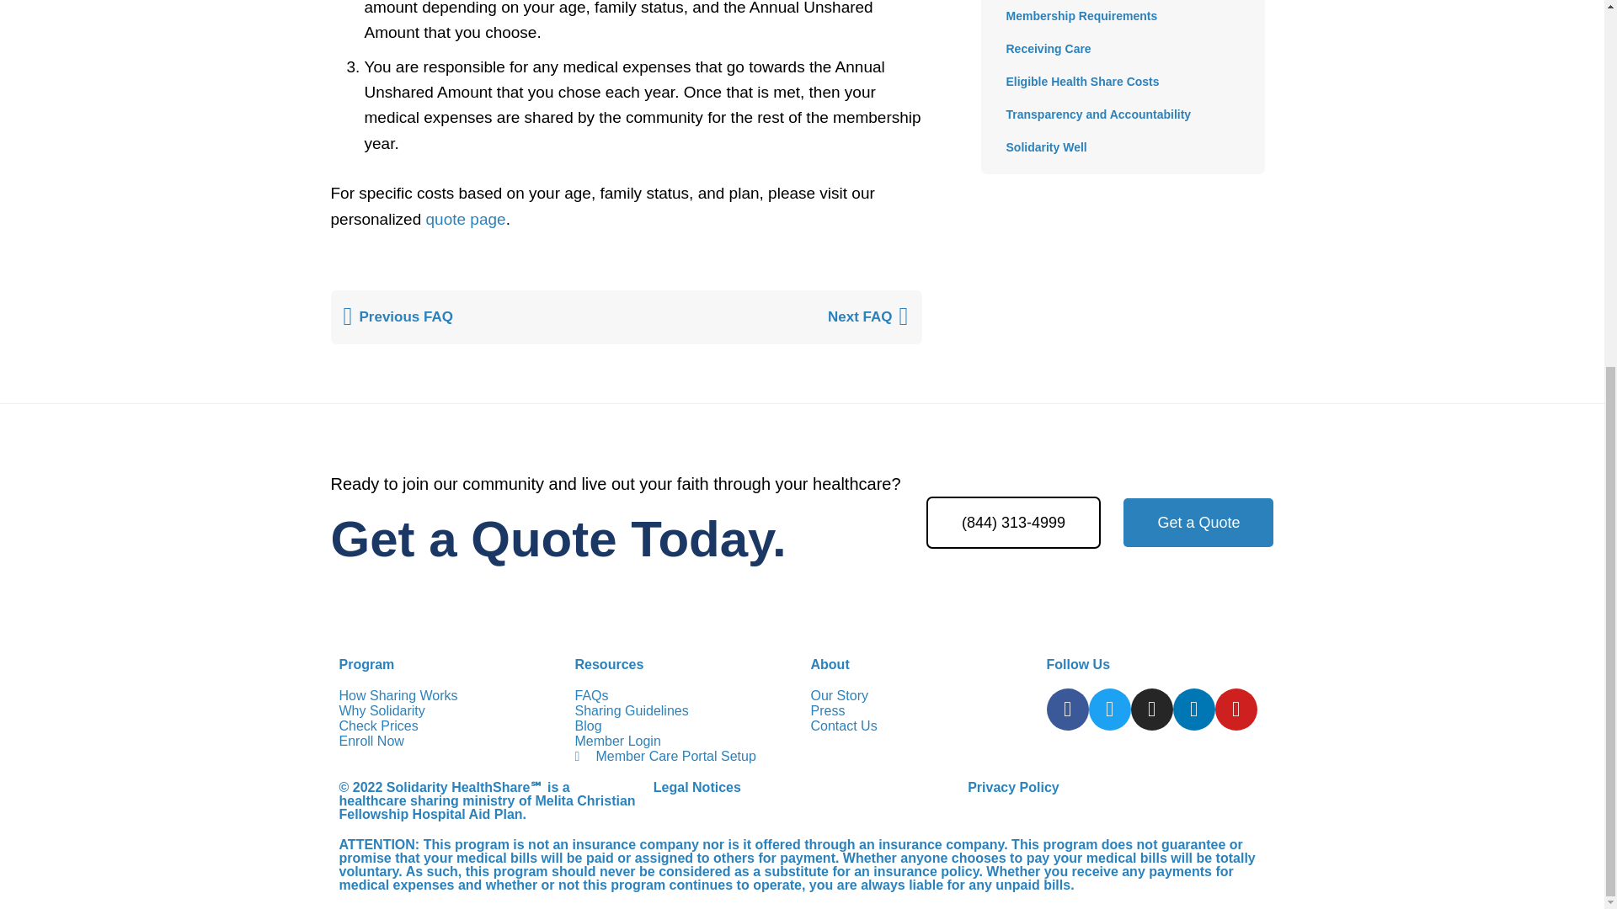 Image resolution: width=1617 pixels, height=909 pixels. Describe the element at coordinates (466, 219) in the screenshot. I see `quote page` at that location.